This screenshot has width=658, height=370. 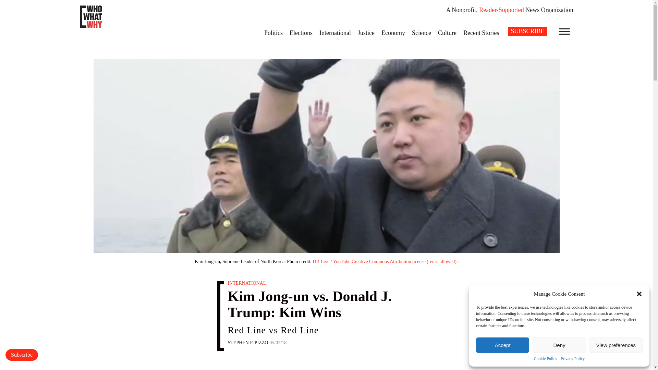 I want to click on Justice, so click(x=366, y=33).